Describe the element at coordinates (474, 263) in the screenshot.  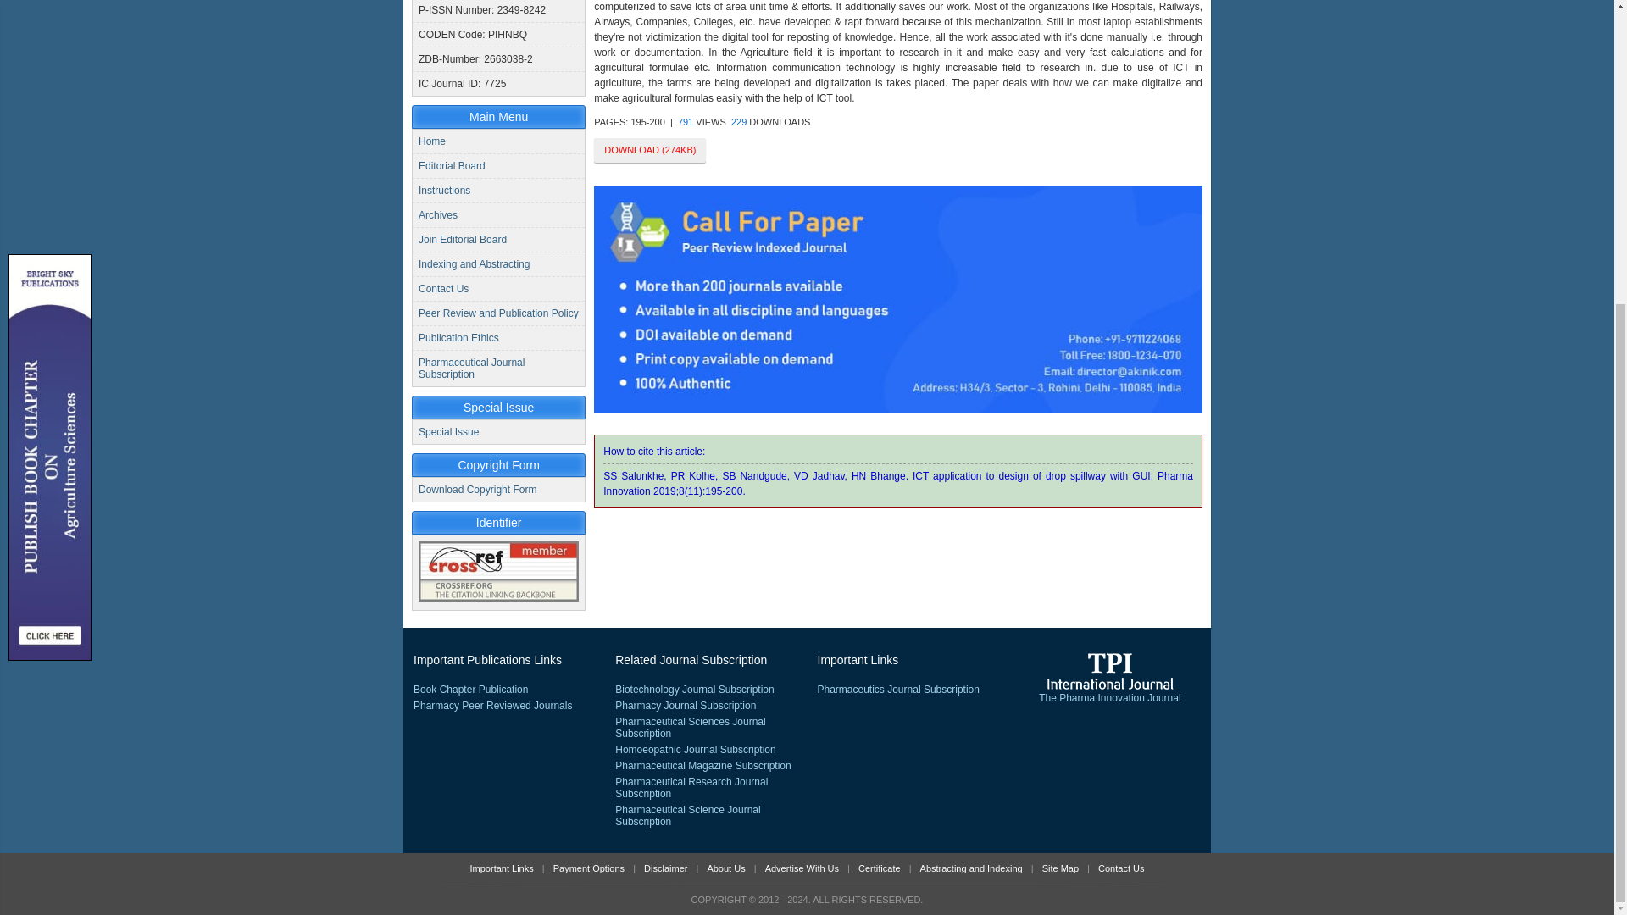
I see `Indexing and Abstracting` at that location.